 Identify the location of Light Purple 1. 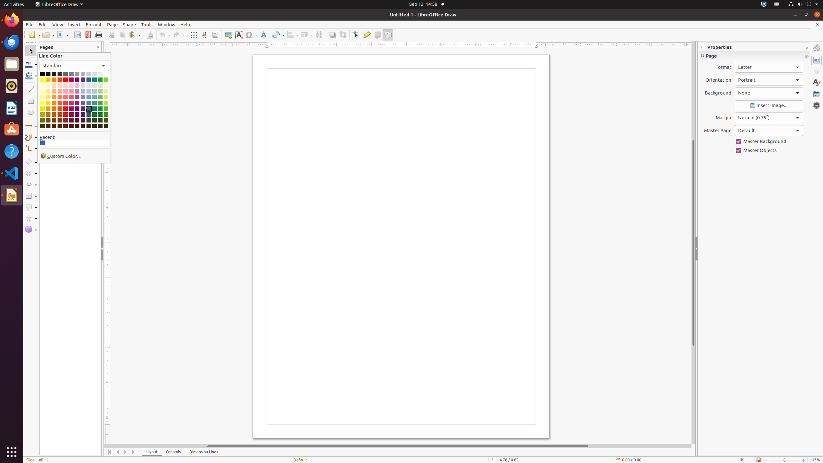
(77, 103).